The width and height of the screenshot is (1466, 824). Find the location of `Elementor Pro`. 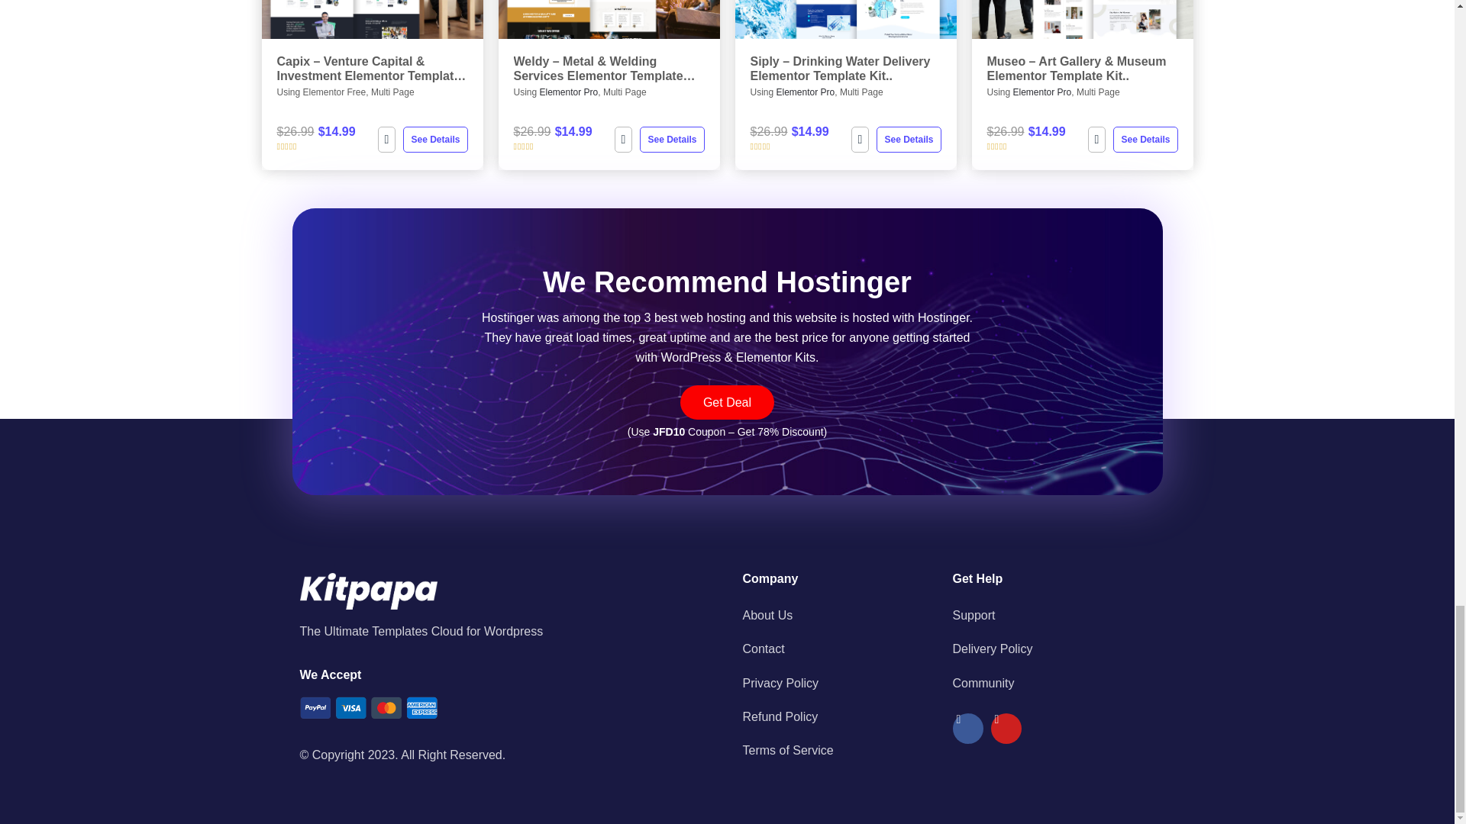

Elementor Pro is located at coordinates (568, 92).